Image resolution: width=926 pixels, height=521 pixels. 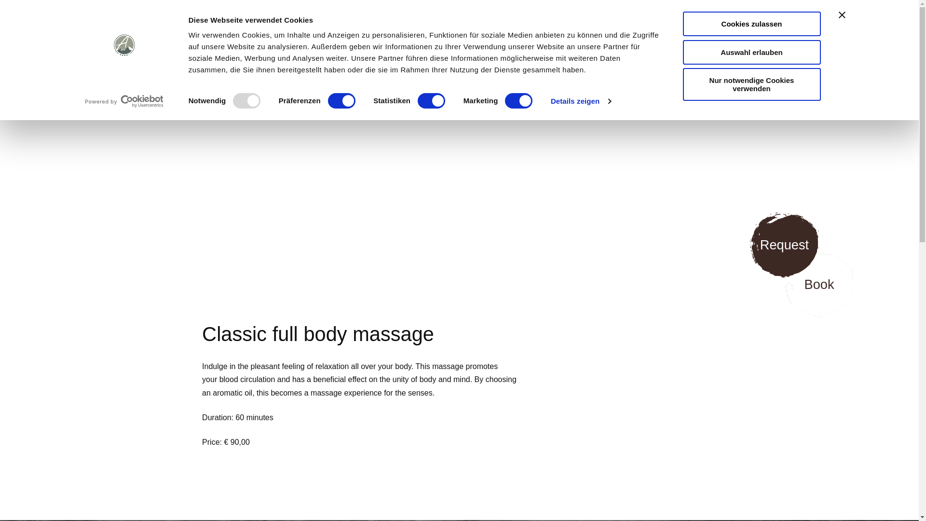 I want to click on Nur notwendige Cookies verwenden, so click(x=751, y=84).